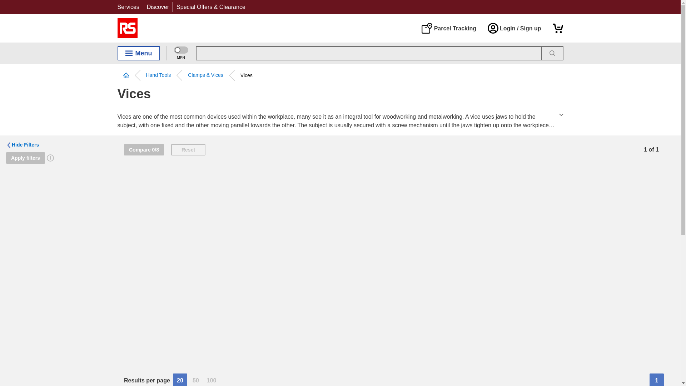  I want to click on Parcel Tracking, so click(448, 28).